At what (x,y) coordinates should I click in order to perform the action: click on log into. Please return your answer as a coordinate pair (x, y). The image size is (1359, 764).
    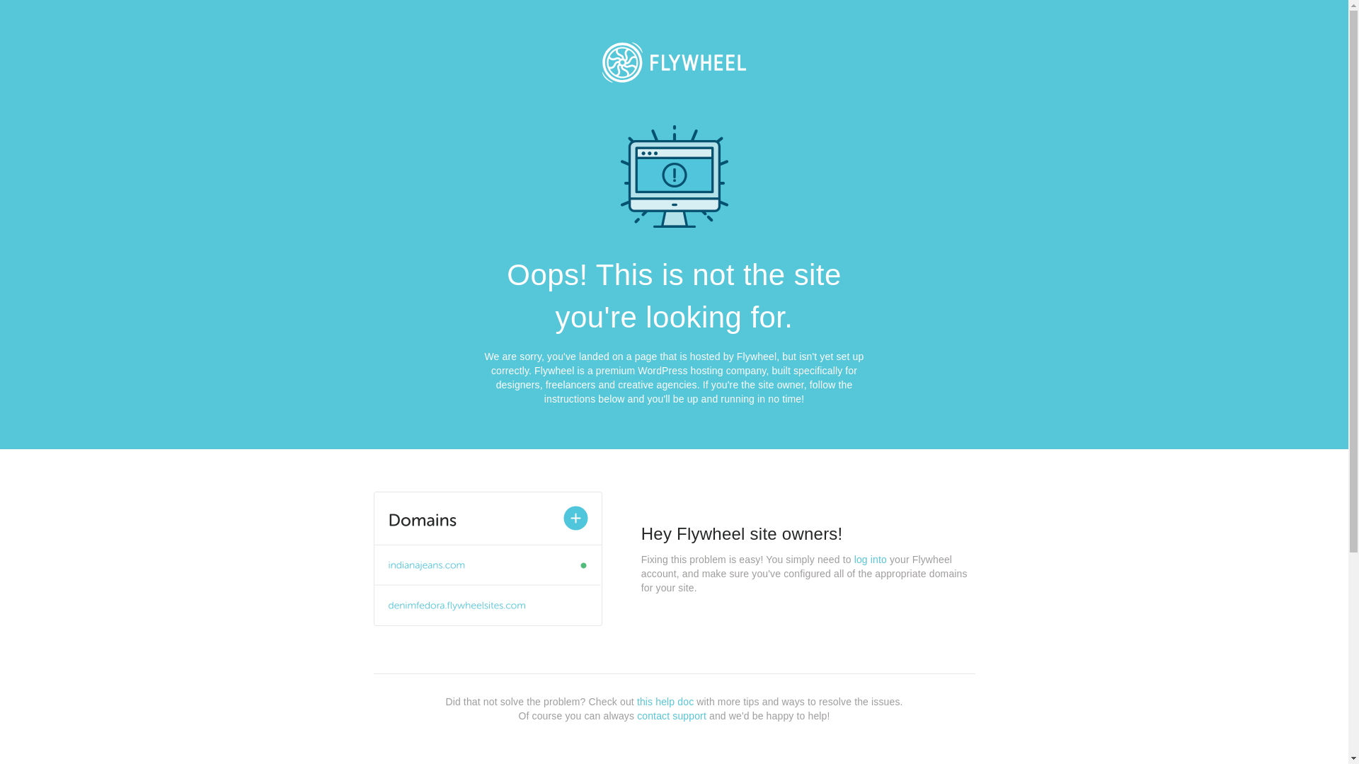
    Looking at the image, I should click on (871, 560).